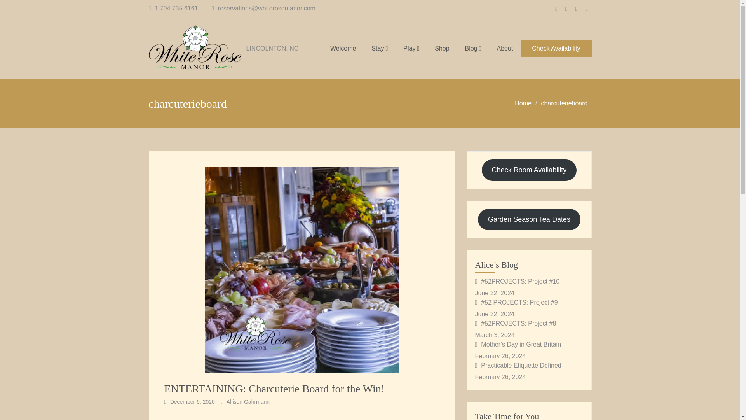  I want to click on Play, so click(411, 49).